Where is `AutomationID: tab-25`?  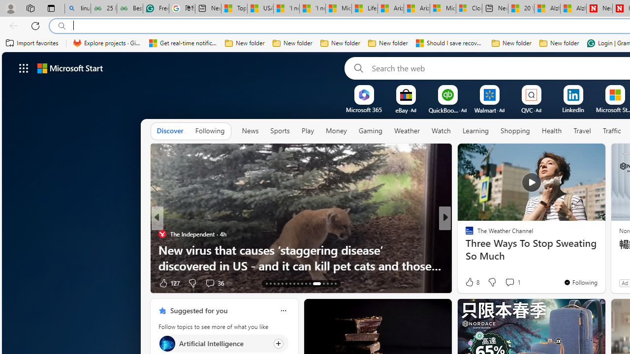
AutomationID: tab-25 is located at coordinates (317, 283).